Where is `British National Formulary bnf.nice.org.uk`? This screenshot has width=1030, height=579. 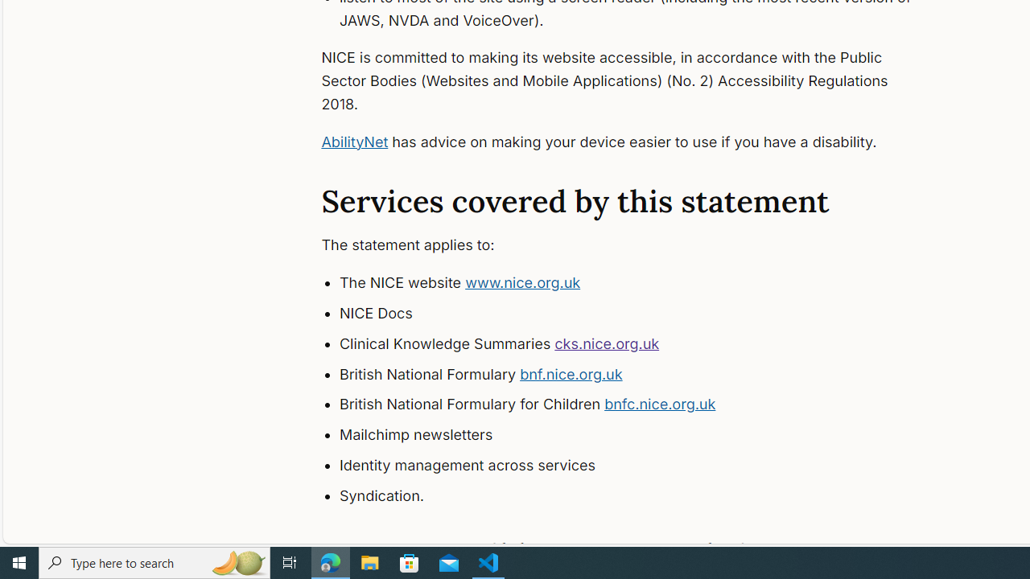
British National Formulary bnf.nice.org.uk is located at coordinates (641, 374).